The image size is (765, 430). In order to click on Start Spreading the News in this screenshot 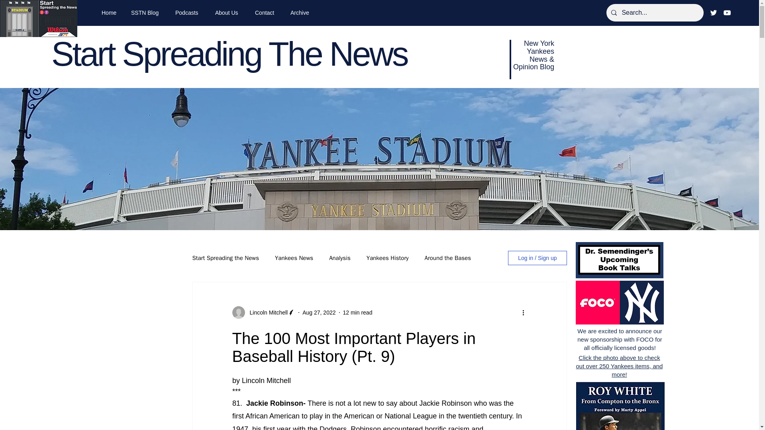, I will do `click(225, 258)`.